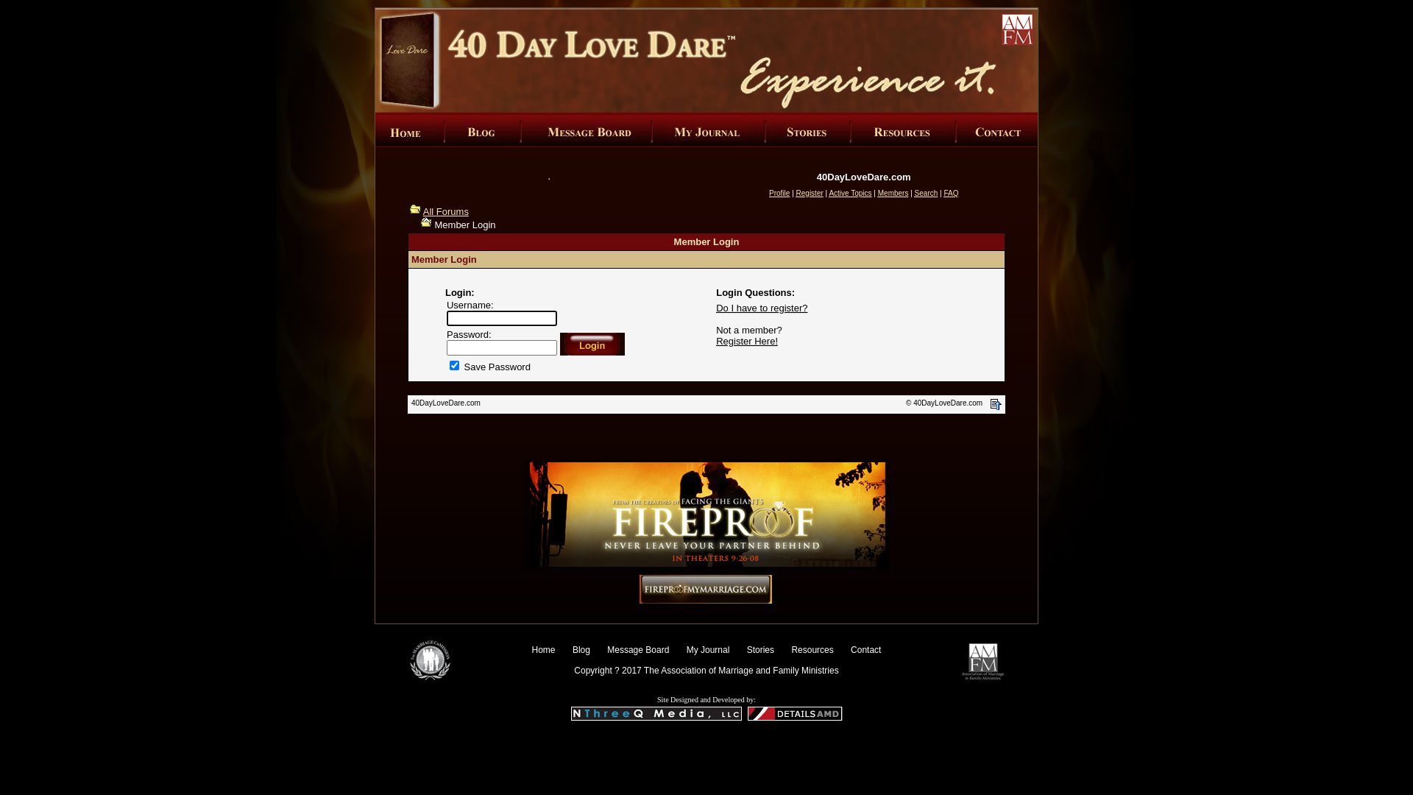  What do you see at coordinates (427, 222) in the screenshot?
I see `Forum Login` at bounding box center [427, 222].